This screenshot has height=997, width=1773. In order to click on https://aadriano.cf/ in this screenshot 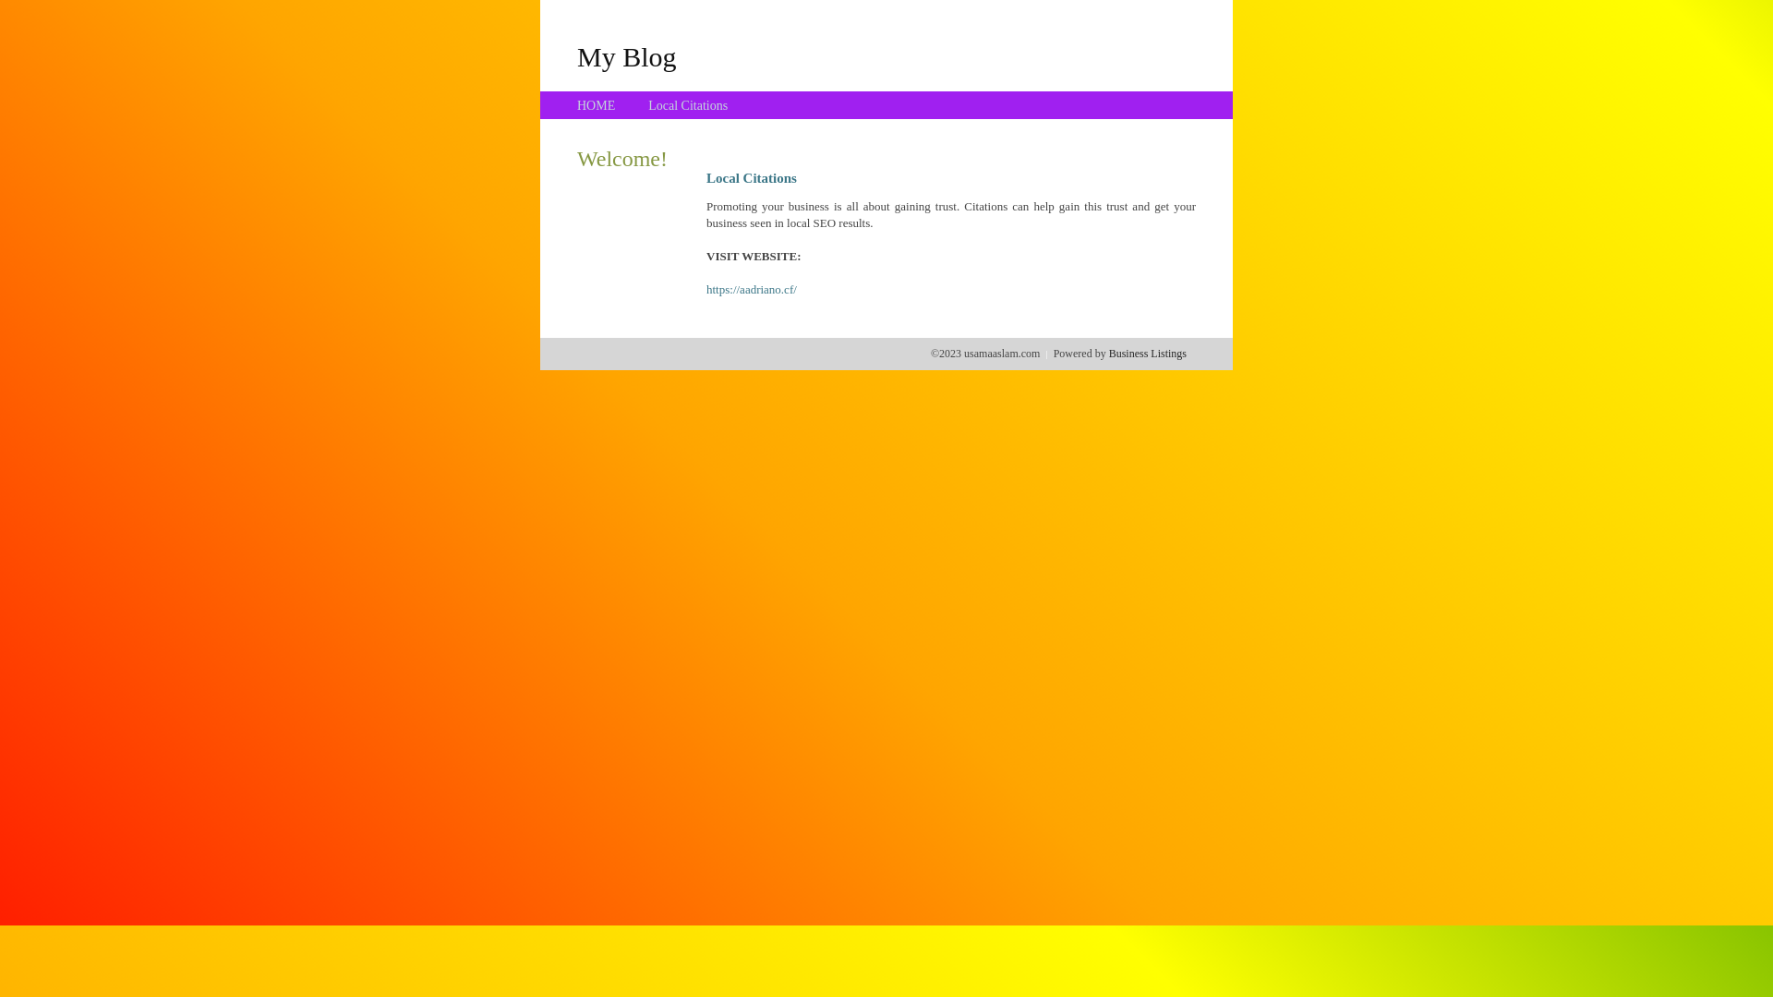, I will do `click(752, 290)`.